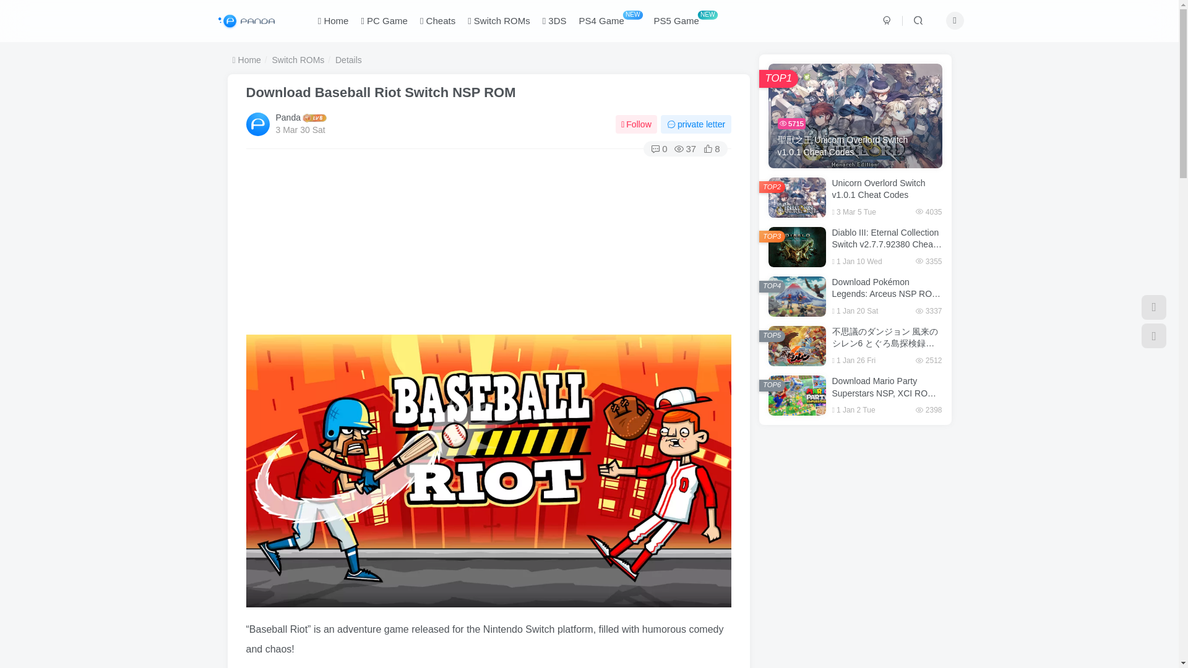 Image resolution: width=1188 pixels, height=668 pixels. Describe the element at coordinates (333, 21) in the screenshot. I see `Home` at that location.